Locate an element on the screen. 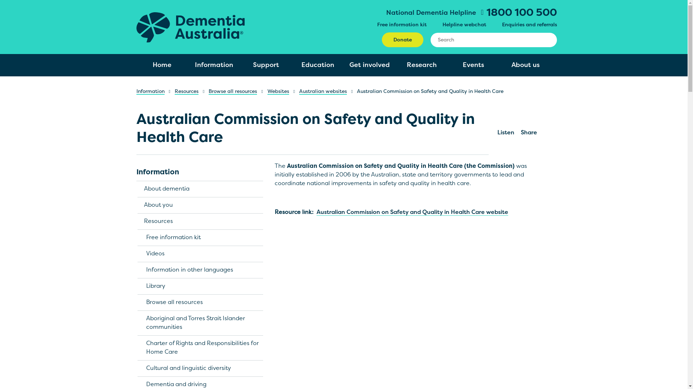 This screenshot has width=693, height=389. Aboriginal and Torres Strait Islander communities is located at coordinates (201, 323).